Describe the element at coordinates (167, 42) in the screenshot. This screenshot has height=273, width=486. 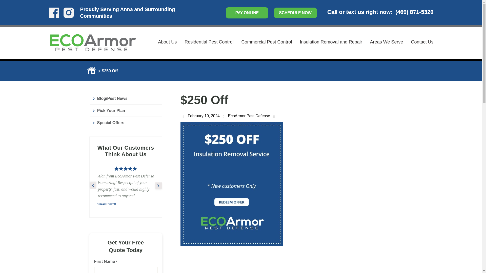
I see `About Us` at that location.